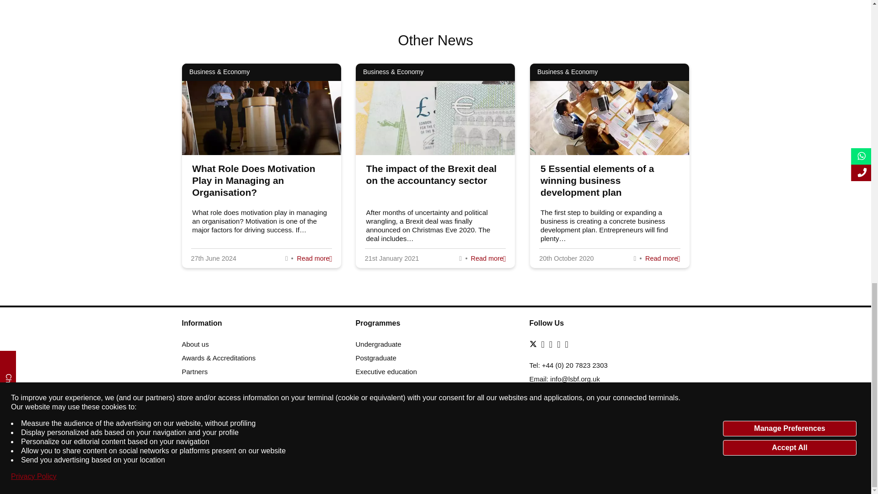 The width and height of the screenshot is (878, 494). Describe the element at coordinates (314, 258) in the screenshot. I see `Read more` at that location.